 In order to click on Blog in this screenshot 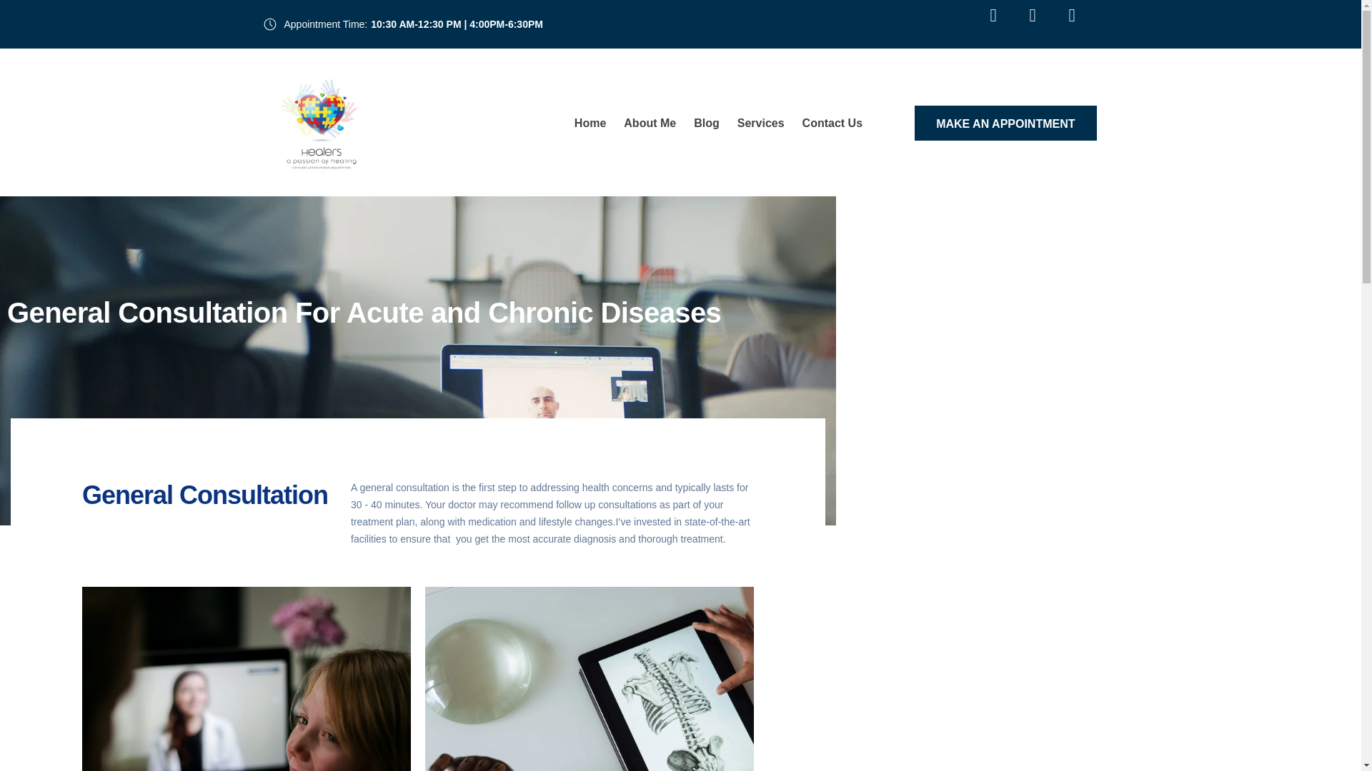, I will do `click(706, 123)`.